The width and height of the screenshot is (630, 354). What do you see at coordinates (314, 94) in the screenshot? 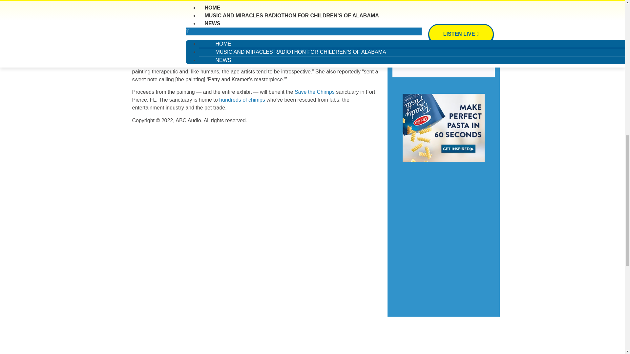
I see `Save the Chimps` at bounding box center [314, 94].